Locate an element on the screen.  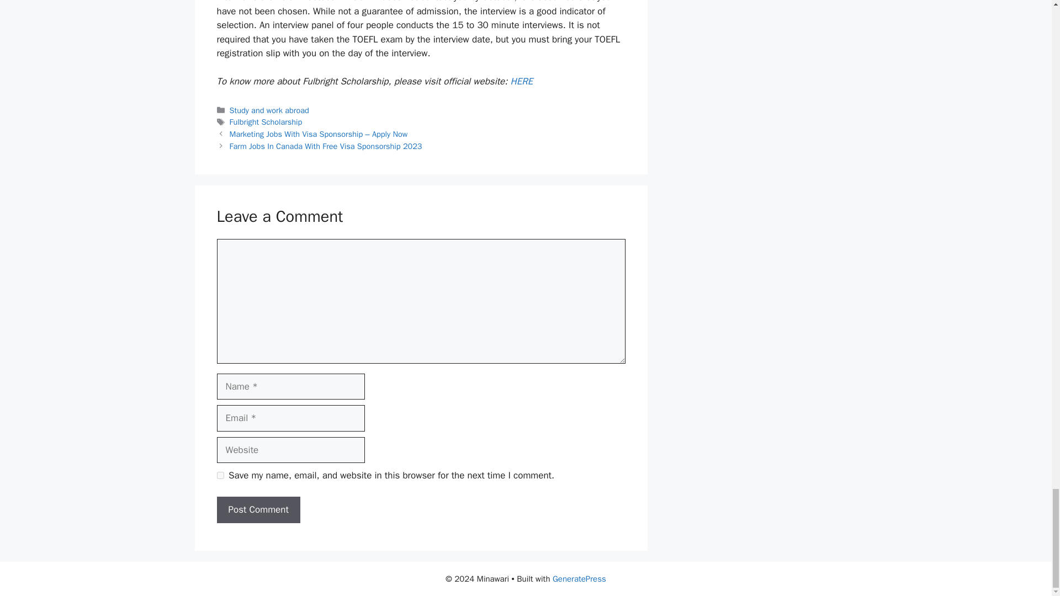
GeneratePress is located at coordinates (579, 579).